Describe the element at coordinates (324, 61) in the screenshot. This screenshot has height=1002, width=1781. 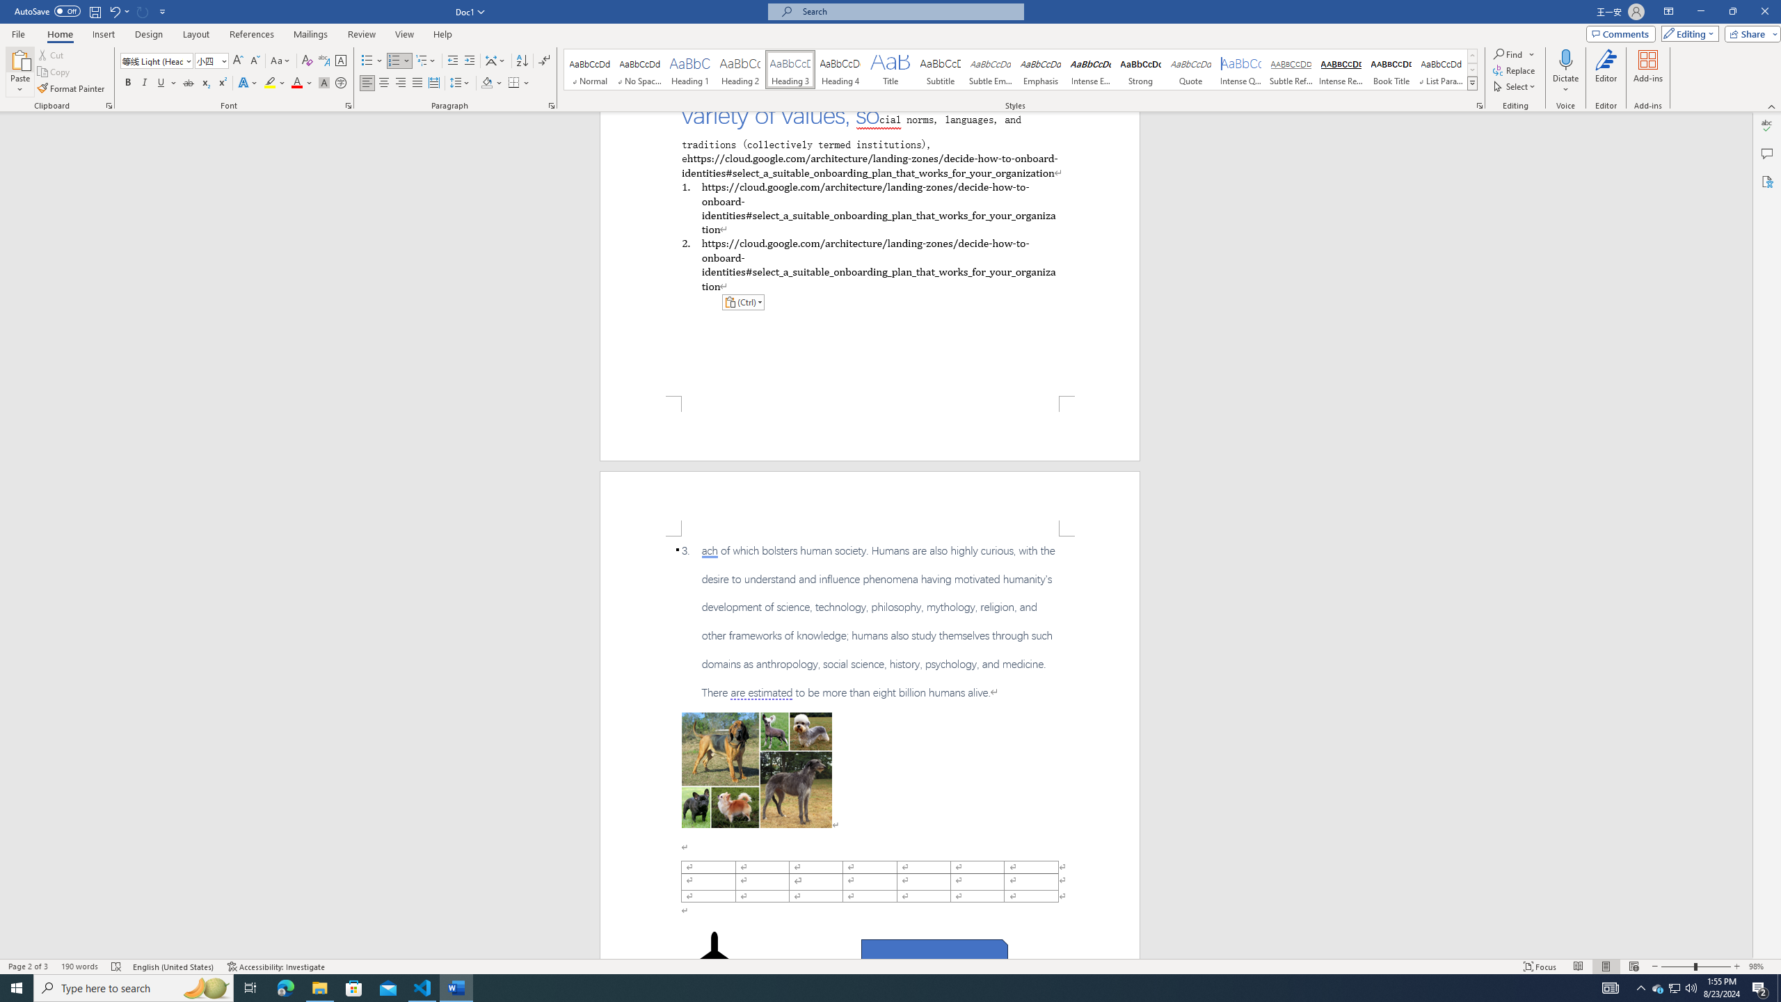
I see `Phonetic Guide...` at that location.